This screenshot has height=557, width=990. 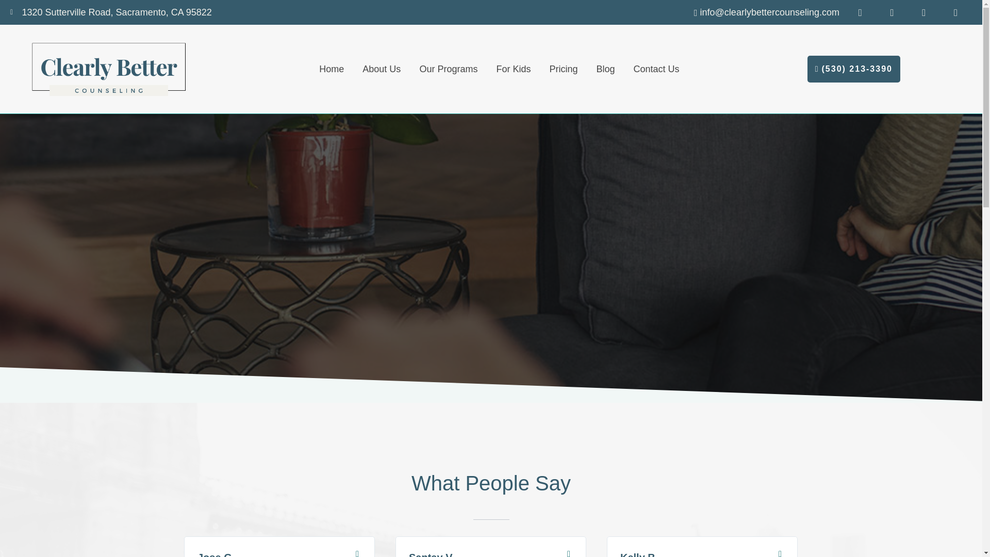 What do you see at coordinates (448, 69) in the screenshot?
I see `Our Programs` at bounding box center [448, 69].